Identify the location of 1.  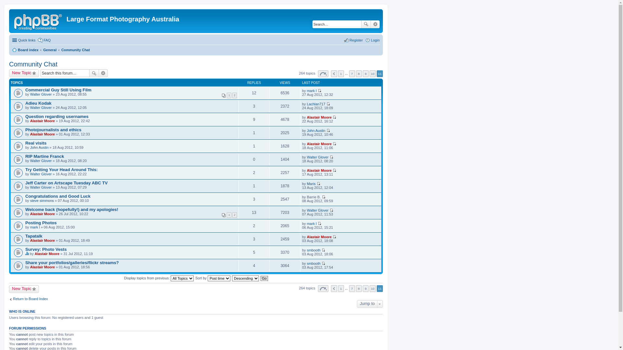
(341, 74).